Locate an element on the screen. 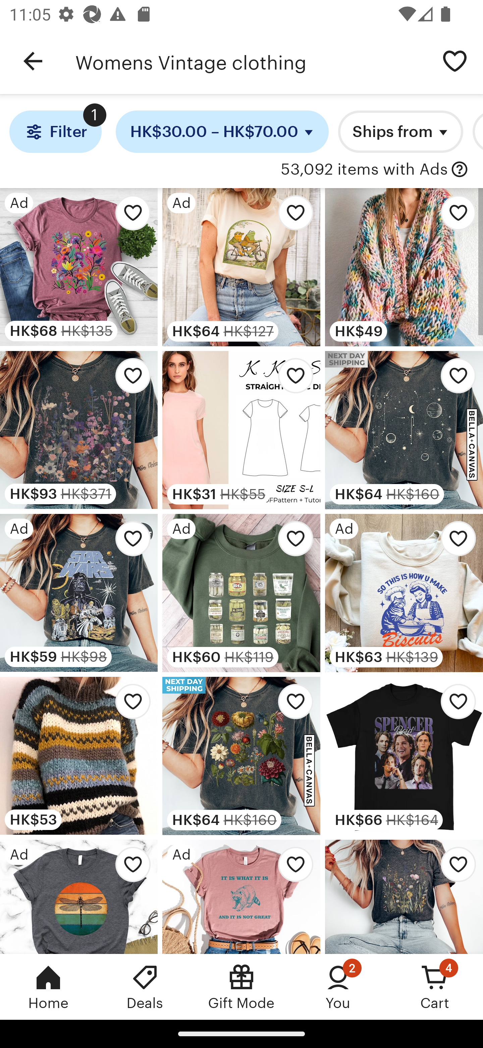 The width and height of the screenshot is (483, 1048). HK$30.00 – HK$70.00 is located at coordinates (222, 132).